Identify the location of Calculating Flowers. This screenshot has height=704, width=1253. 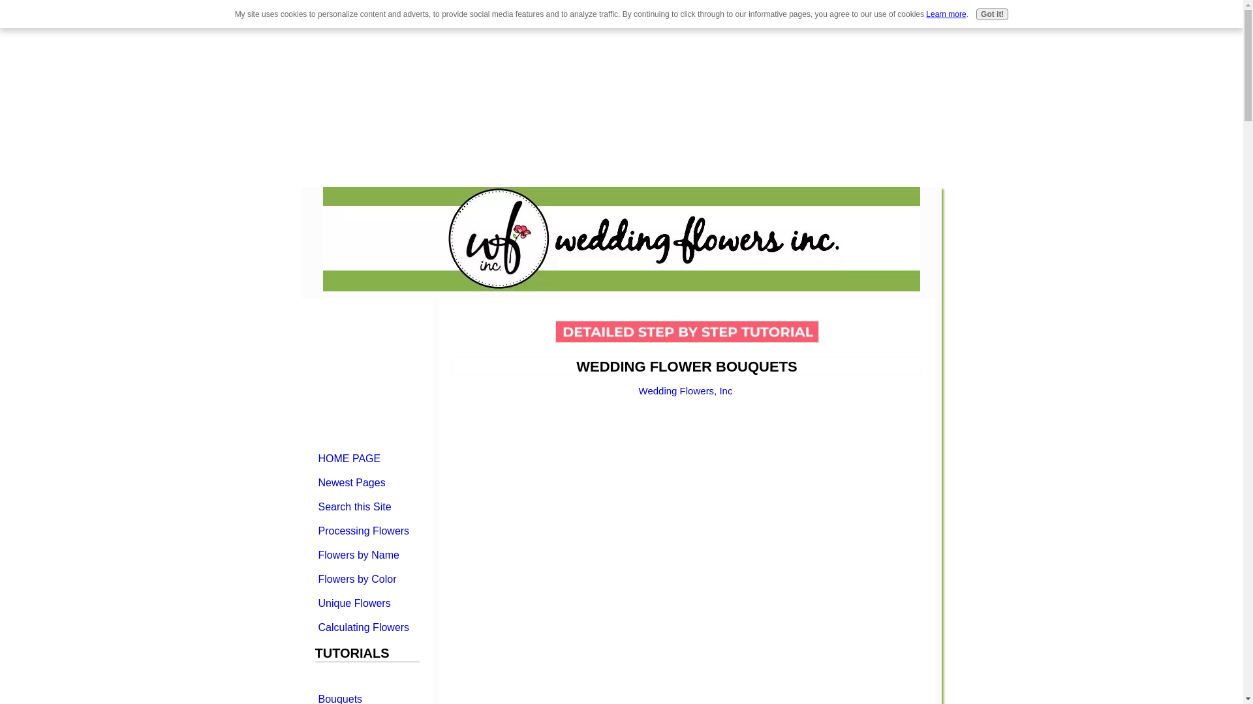
(366, 627).